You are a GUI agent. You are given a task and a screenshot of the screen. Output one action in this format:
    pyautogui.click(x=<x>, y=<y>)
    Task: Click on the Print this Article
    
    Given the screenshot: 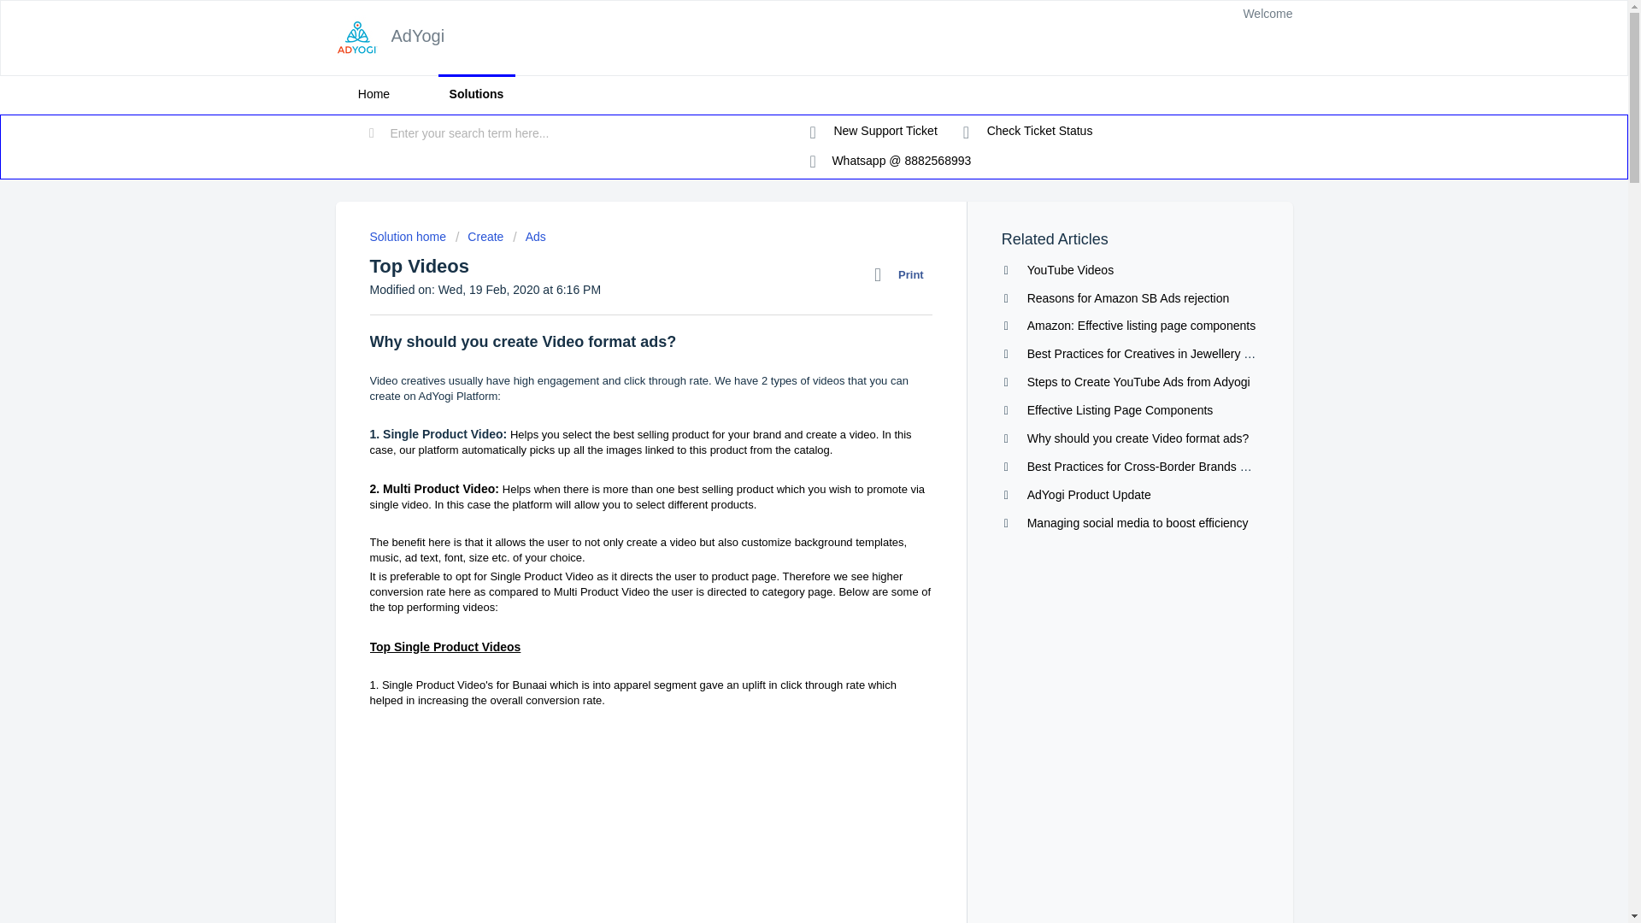 What is the action you would take?
    pyautogui.click(x=903, y=274)
    